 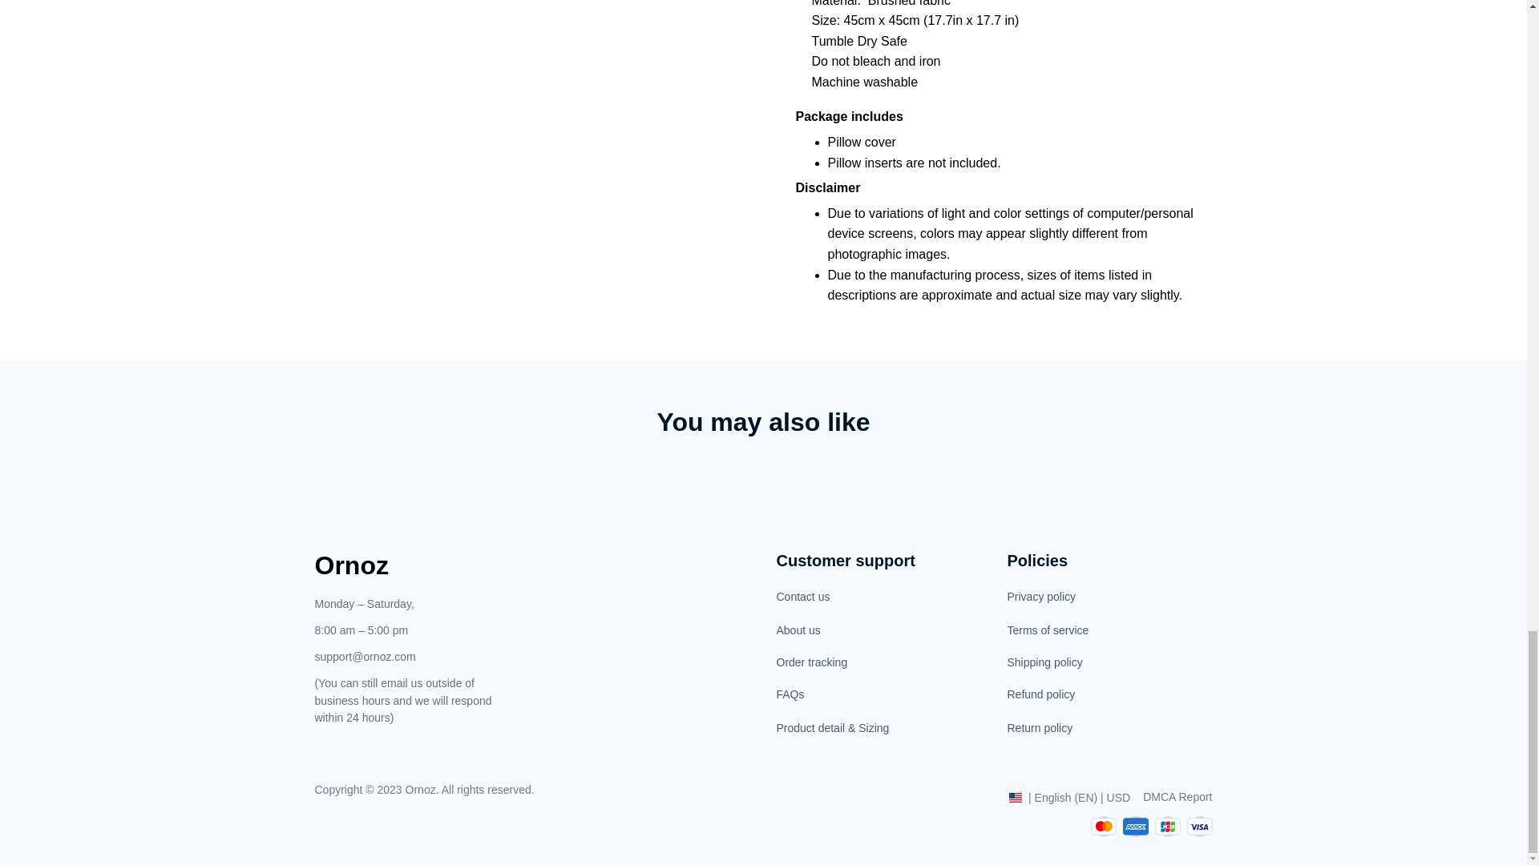 What do you see at coordinates (1177, 797) in the screenshot?
I see `DMCA Report` at bounding box center [1177, 797].